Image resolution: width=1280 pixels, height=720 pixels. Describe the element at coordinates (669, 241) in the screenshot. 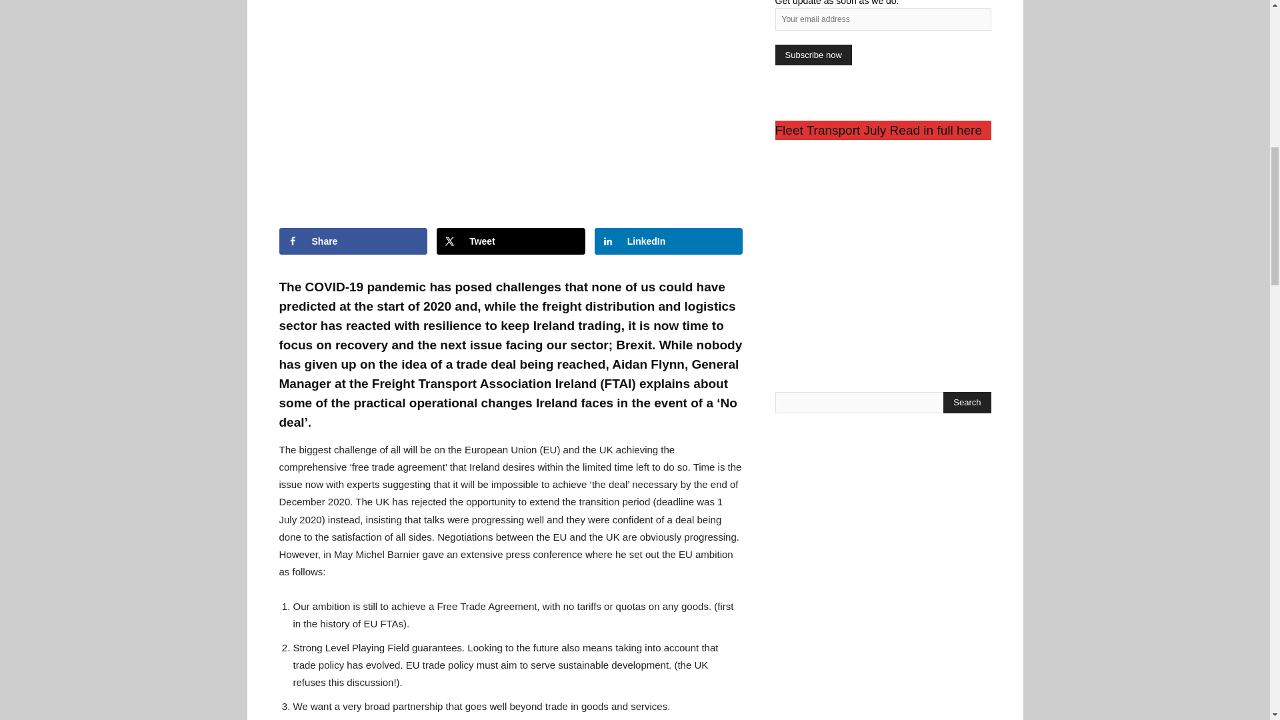

I see `Share on LinkedIn` at that location.